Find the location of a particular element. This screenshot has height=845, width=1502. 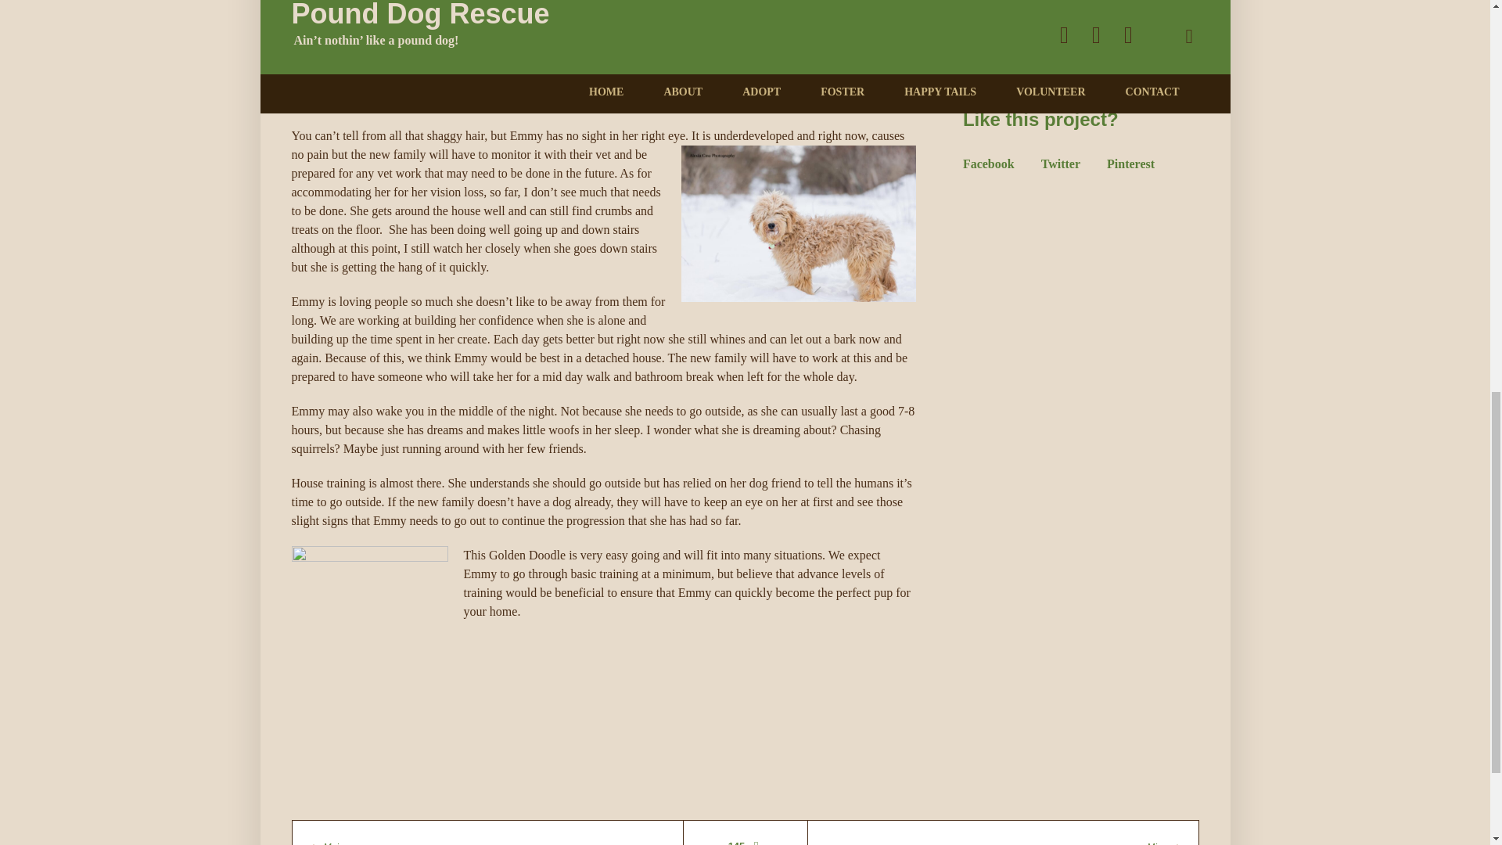

Pinterest is located at coordinates (1131, 164).